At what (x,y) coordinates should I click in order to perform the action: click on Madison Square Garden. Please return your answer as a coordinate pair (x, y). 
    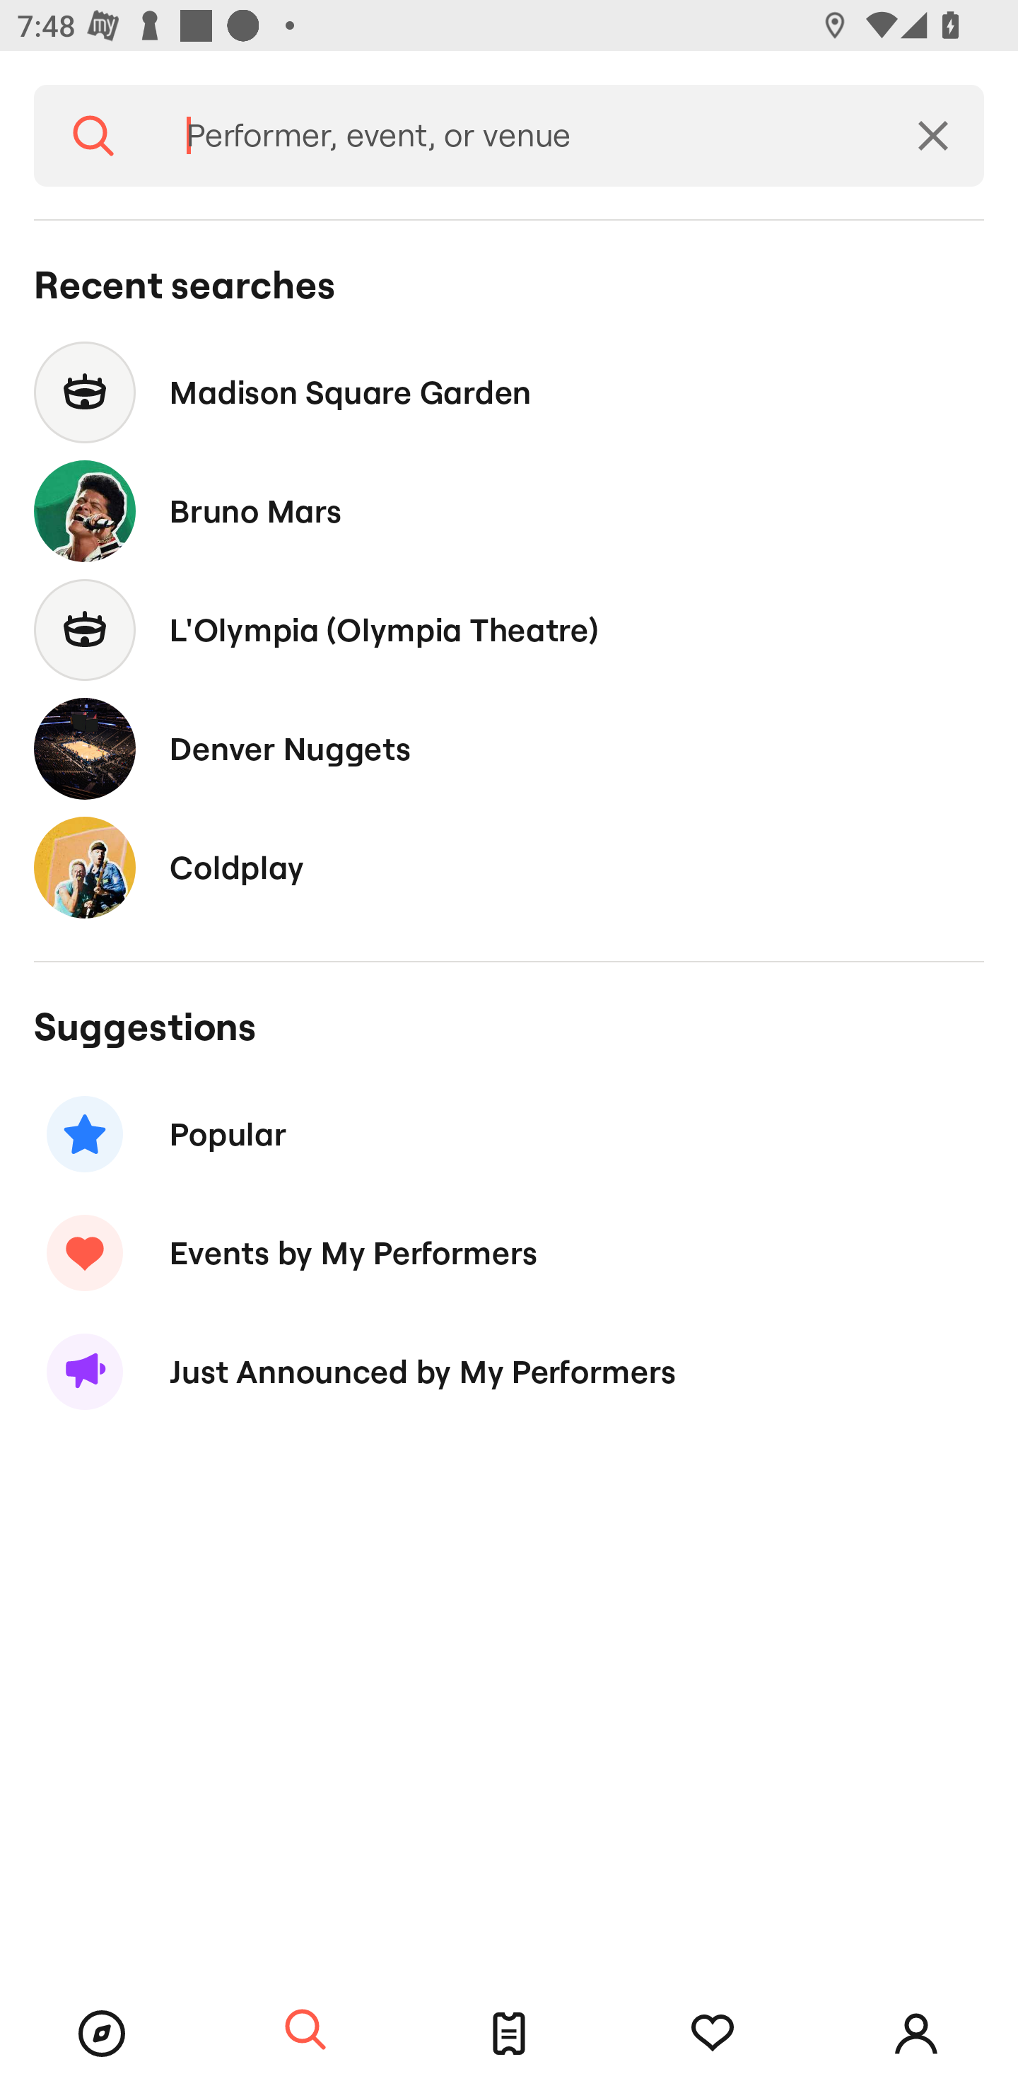
    Looking at the image, I should click on (509, 392).